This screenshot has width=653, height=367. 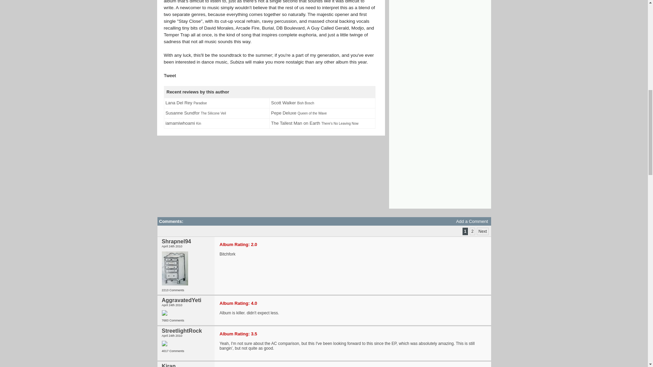 I want to click on Lana Del Rey Paradise, so click(x=186, y=103).